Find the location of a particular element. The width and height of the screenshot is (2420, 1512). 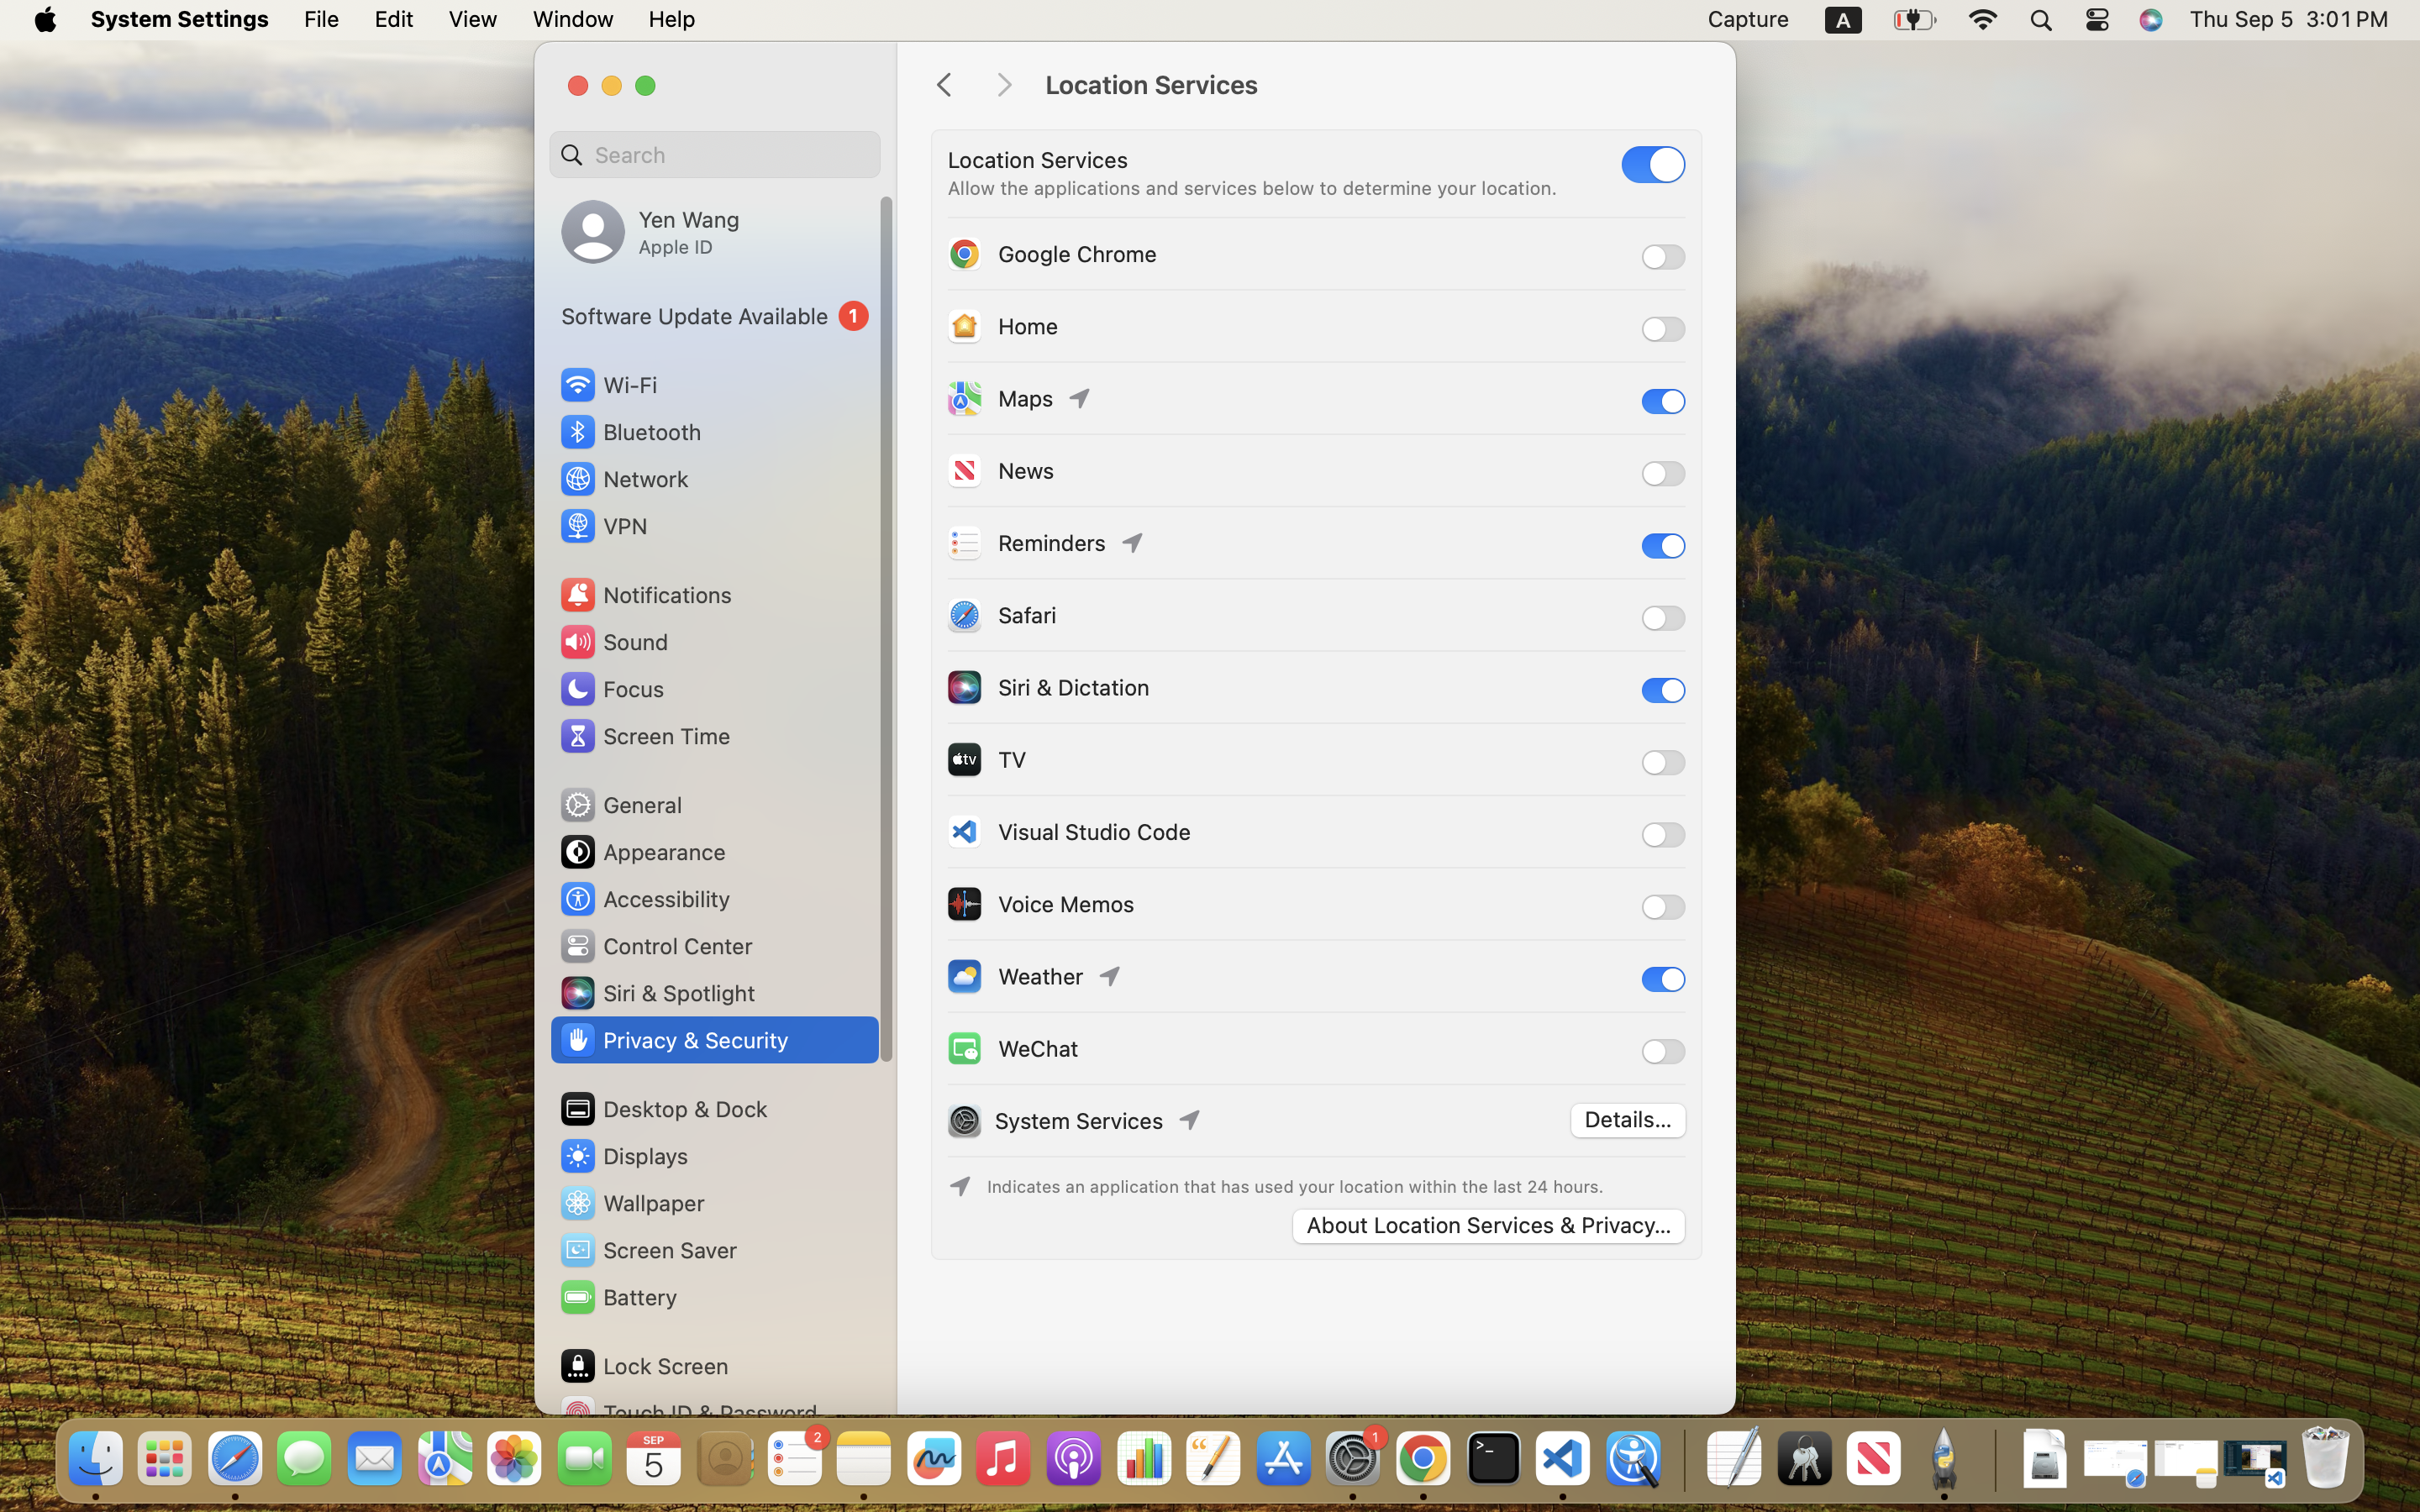

Wi‑Fi is located at coordinates (607, 385).